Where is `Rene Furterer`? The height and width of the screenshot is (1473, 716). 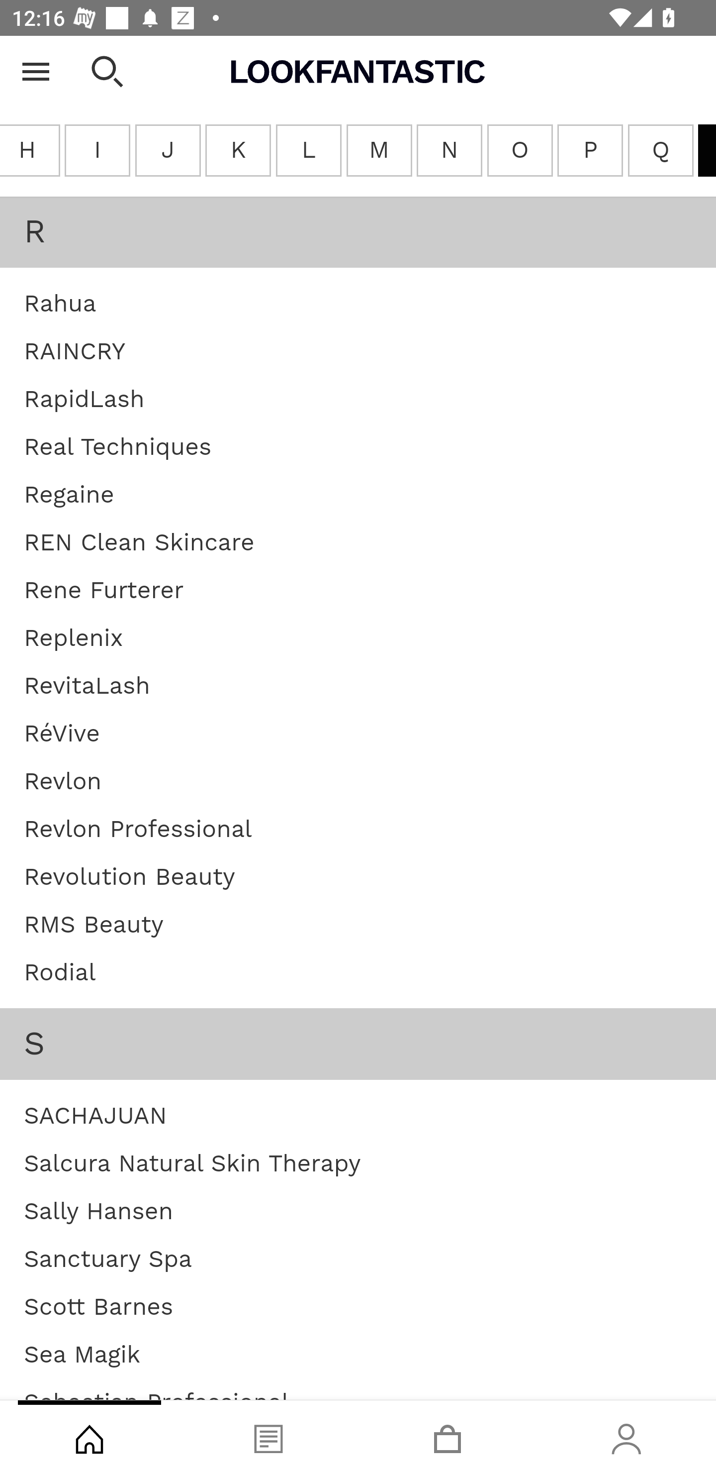 Rene Furterer is located at coordinates (104, 590).